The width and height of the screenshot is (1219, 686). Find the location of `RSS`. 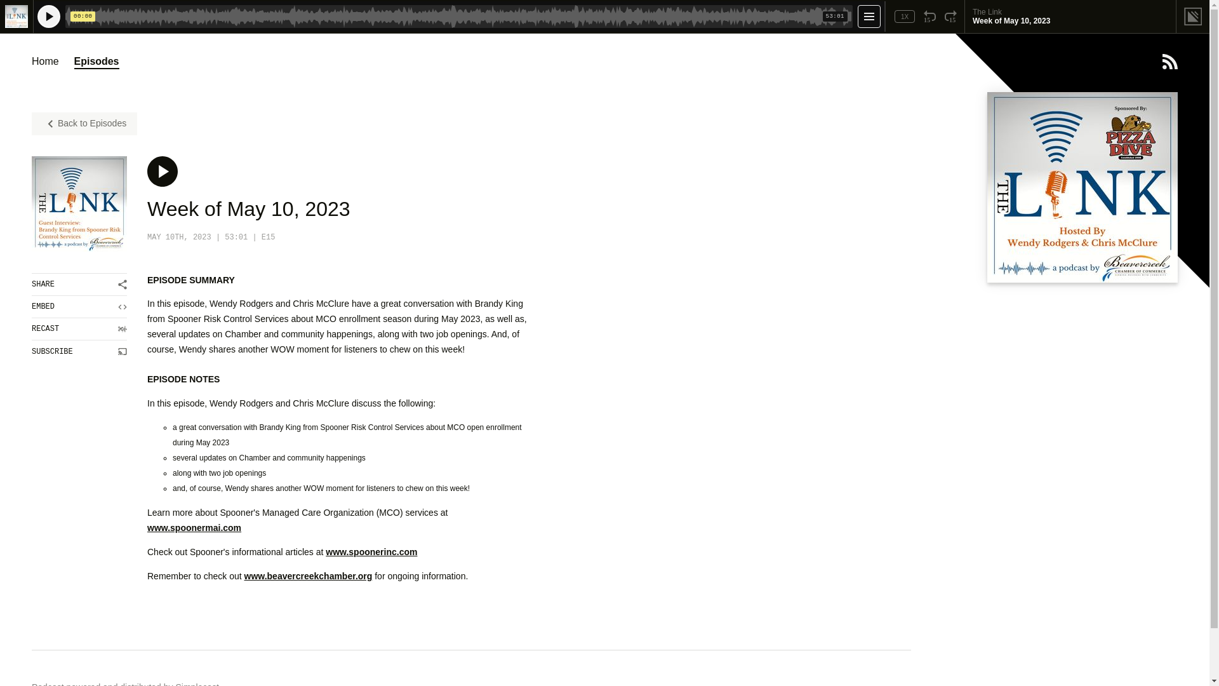

RSS is located at coordinates (1169, 62).